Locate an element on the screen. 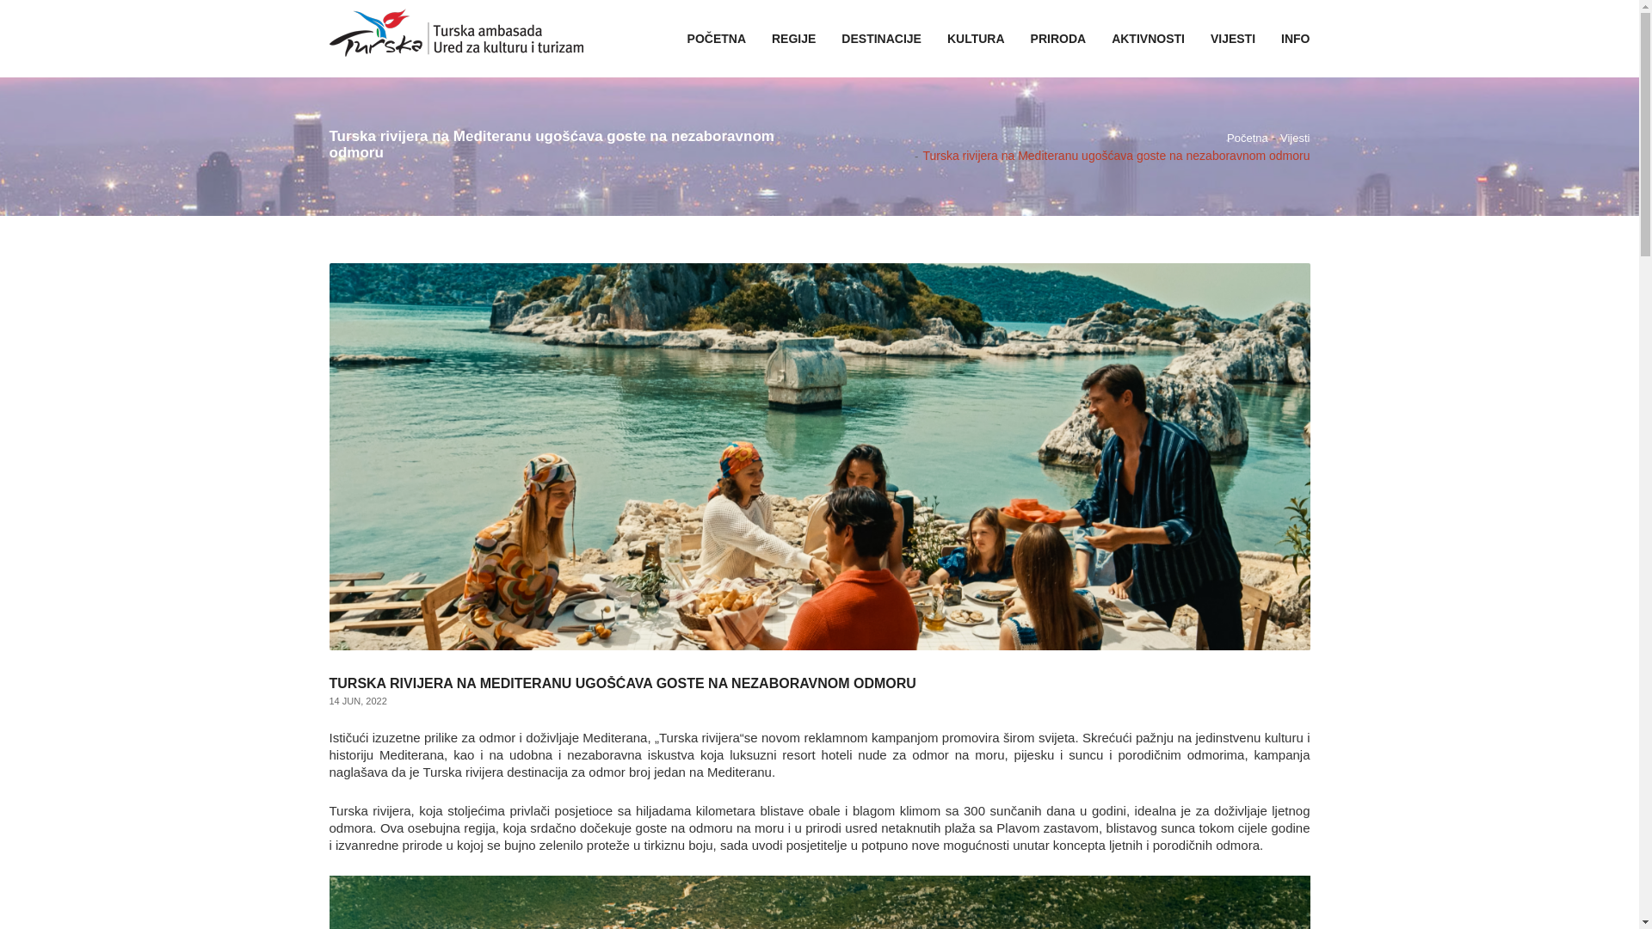 Image resolution: width=1652 pixels, height=929 pixels. DESTINACIJE is located at coordinates (881, 39).